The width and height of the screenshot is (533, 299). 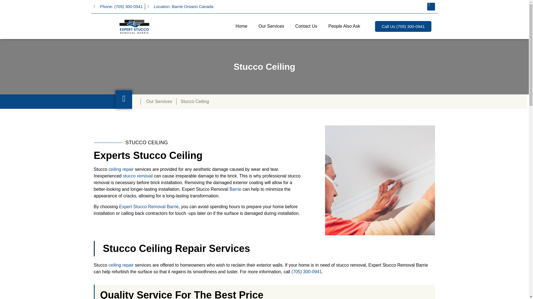 What do you see at coordinates (271, 26) in the screenshot?
I see `Our Services` at bounding box center [271, 26].